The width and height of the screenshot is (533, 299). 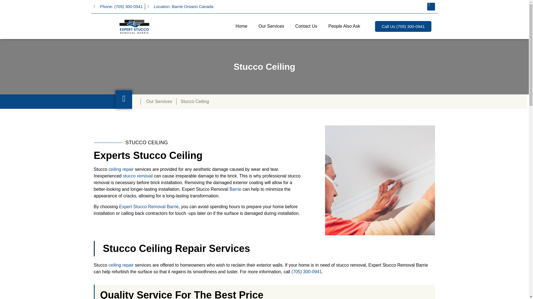 What do you see at coordinates (271, 26) in the screenshot?
I see `Our Services` at bounding box center [271, 26].